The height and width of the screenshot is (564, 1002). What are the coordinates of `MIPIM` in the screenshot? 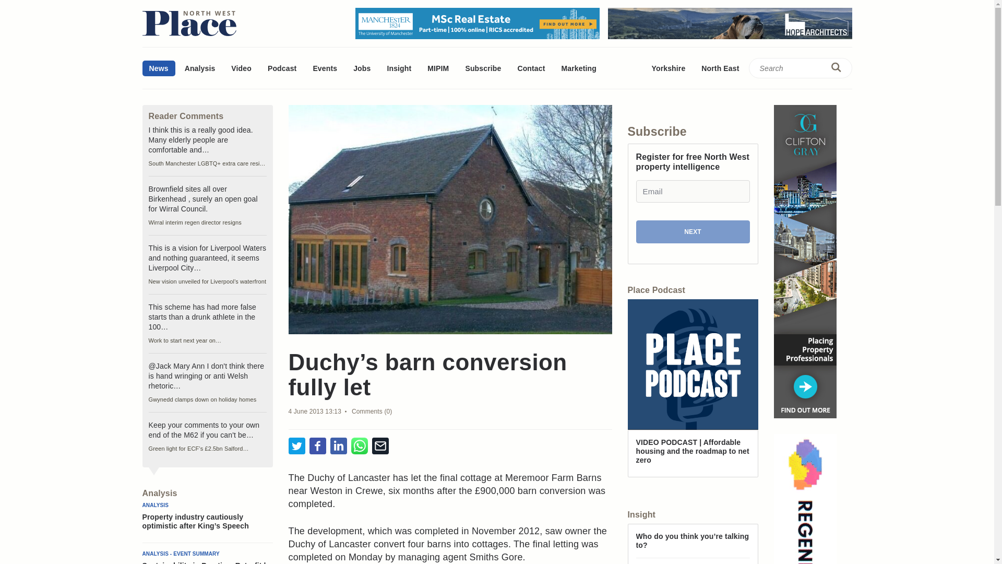 It's located at (438, 68).